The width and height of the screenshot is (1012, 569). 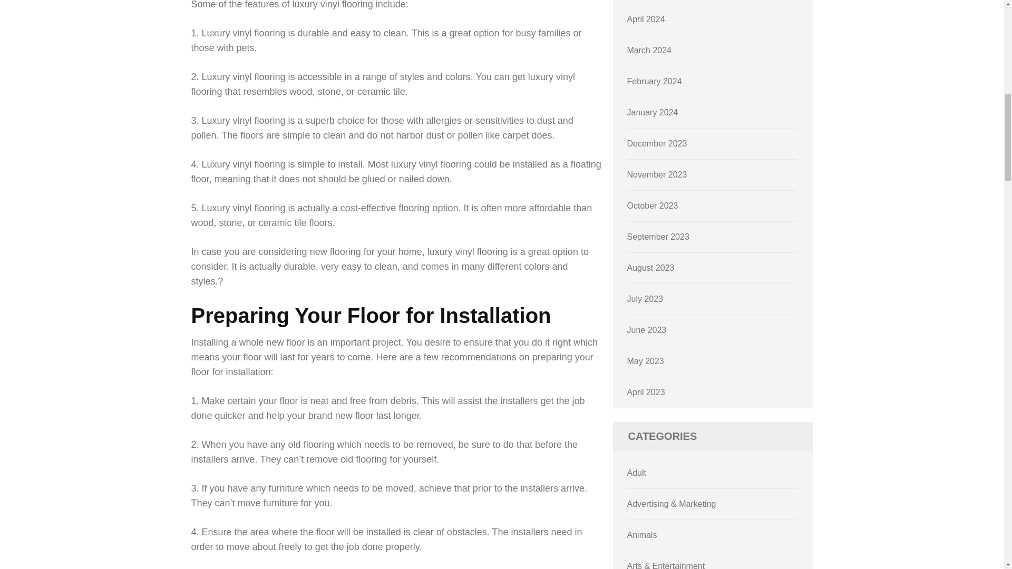 What do you see at coordinates (655, 81) in the screenshot?
I see `February 2024` at bounding box center [655, 81].